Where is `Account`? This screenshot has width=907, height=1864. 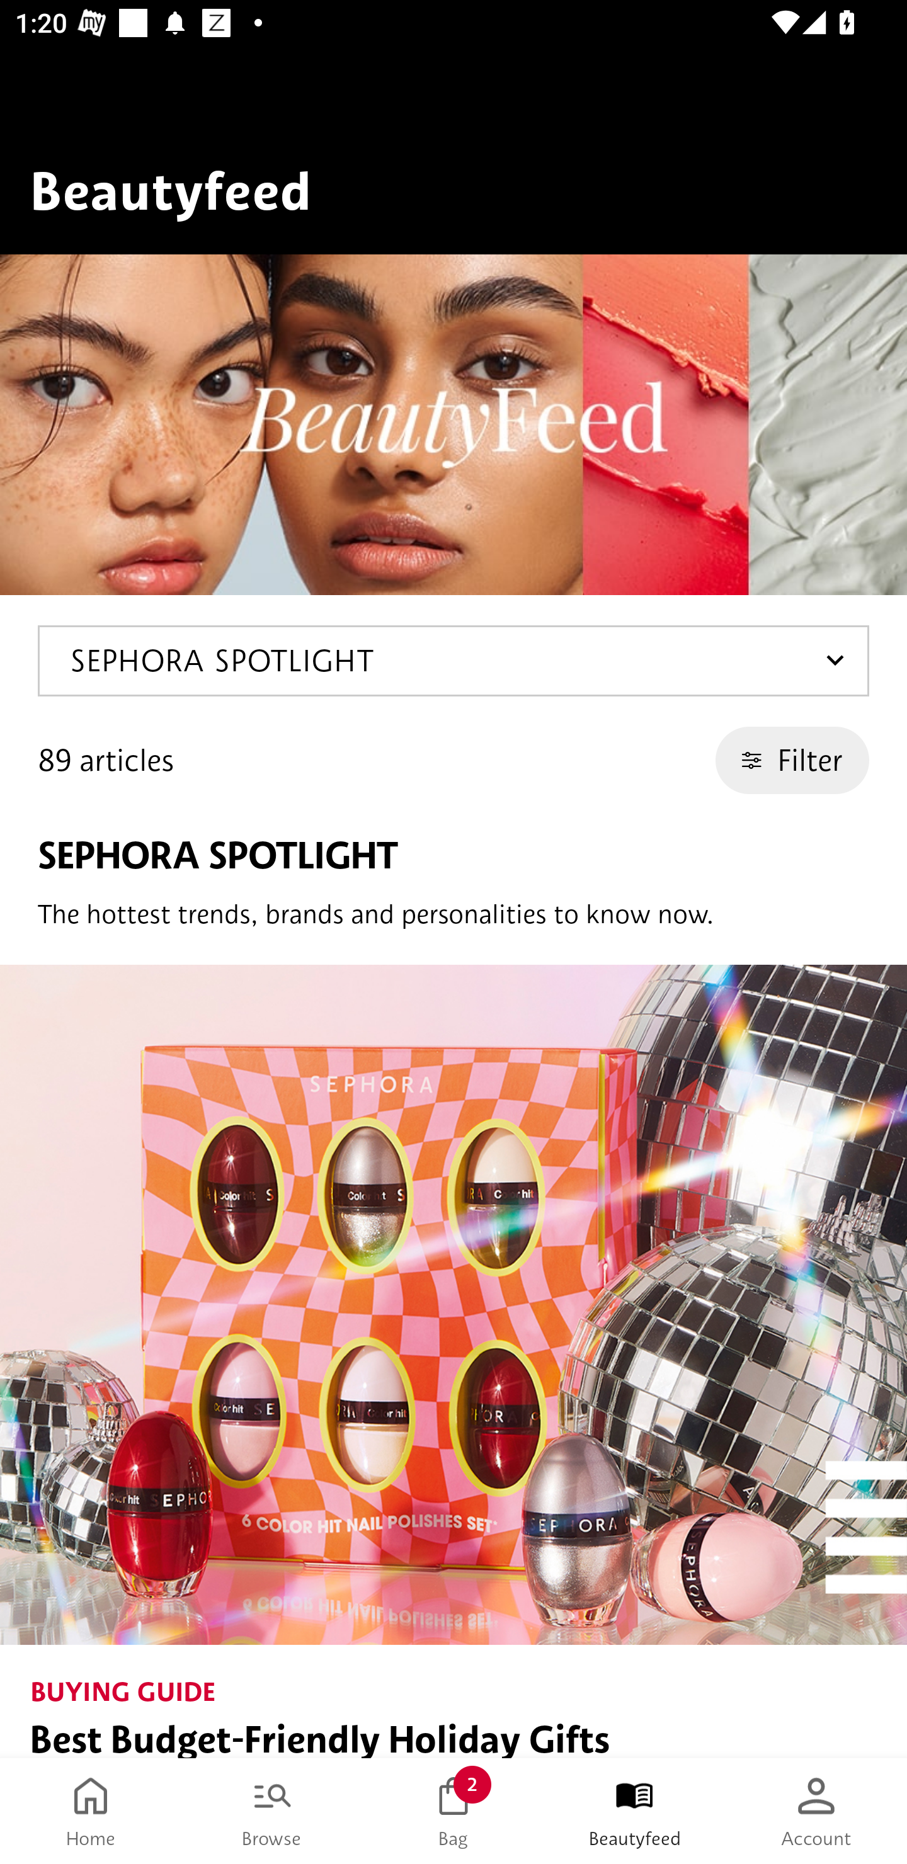 Account is located at coordinates (816, 1811).